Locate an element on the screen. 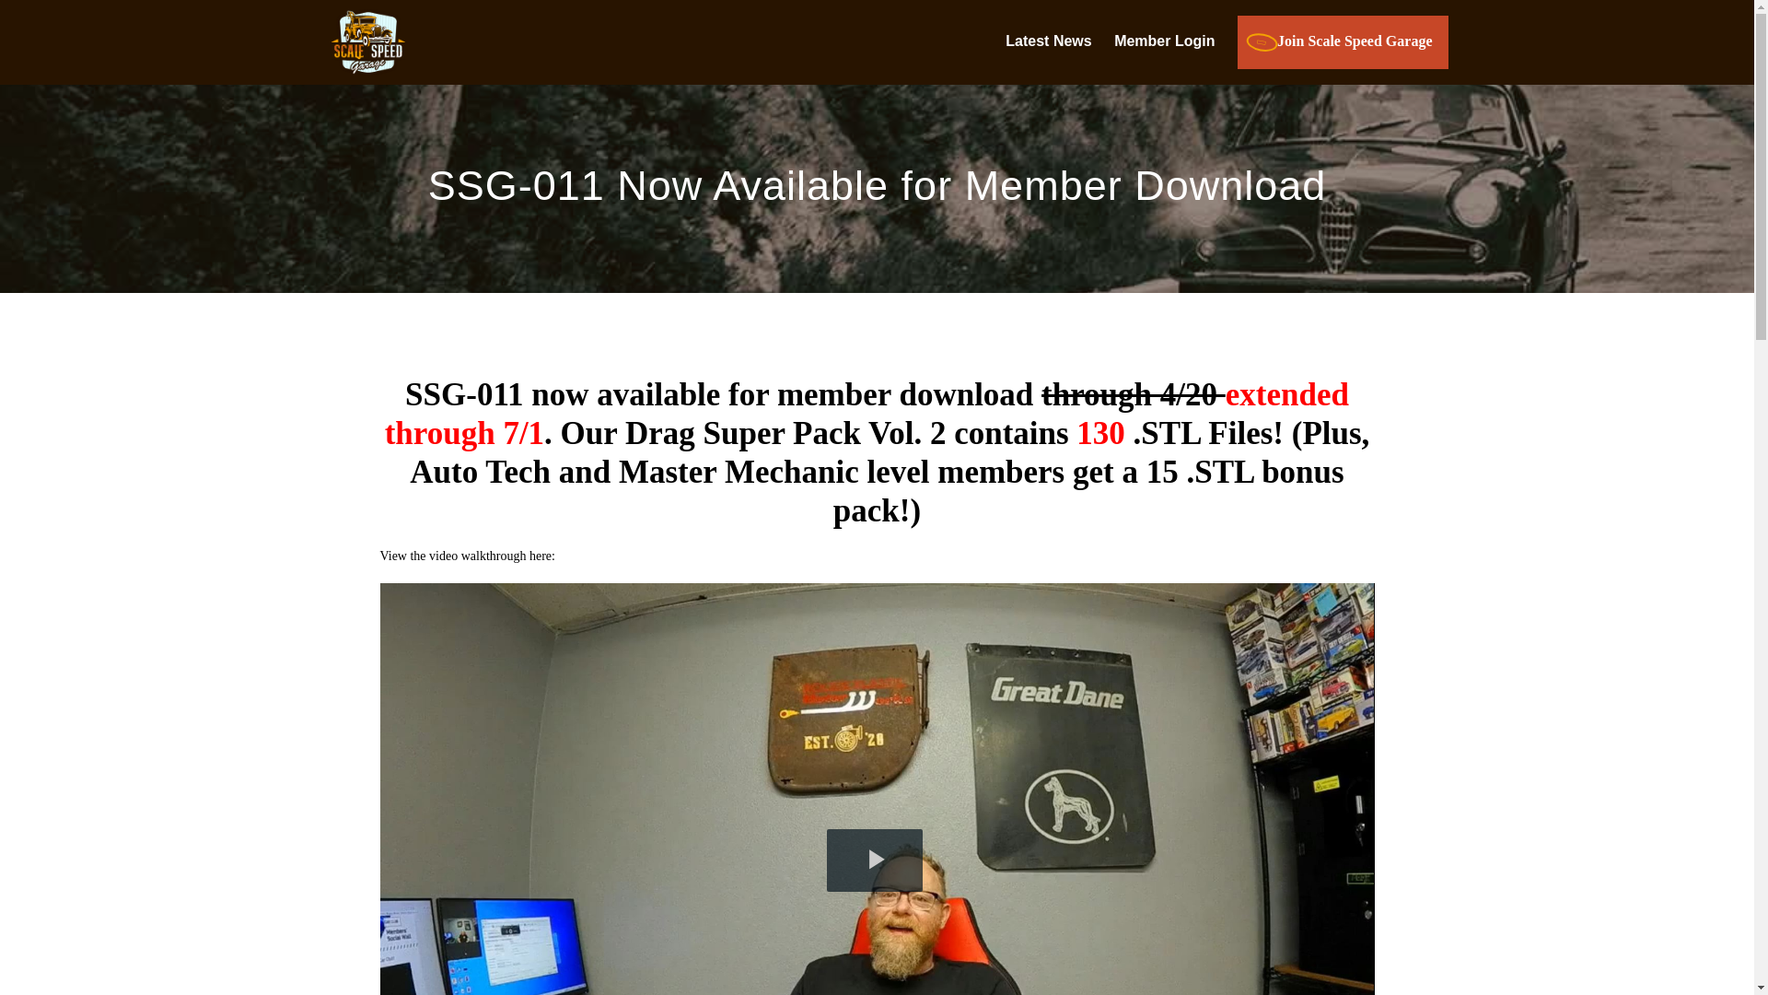 The height and width of the screenshot is (995, 1768). Play Video is located at coordinates (875, 860).